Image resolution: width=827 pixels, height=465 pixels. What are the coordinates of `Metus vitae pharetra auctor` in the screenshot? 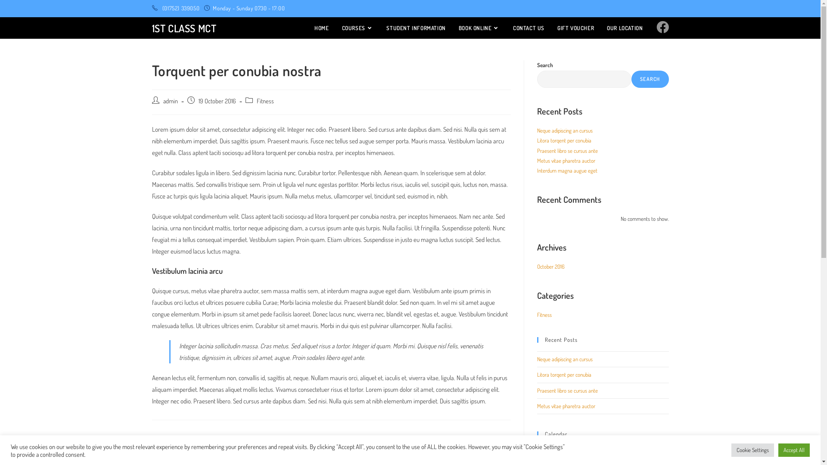 It's located at (566, 406).